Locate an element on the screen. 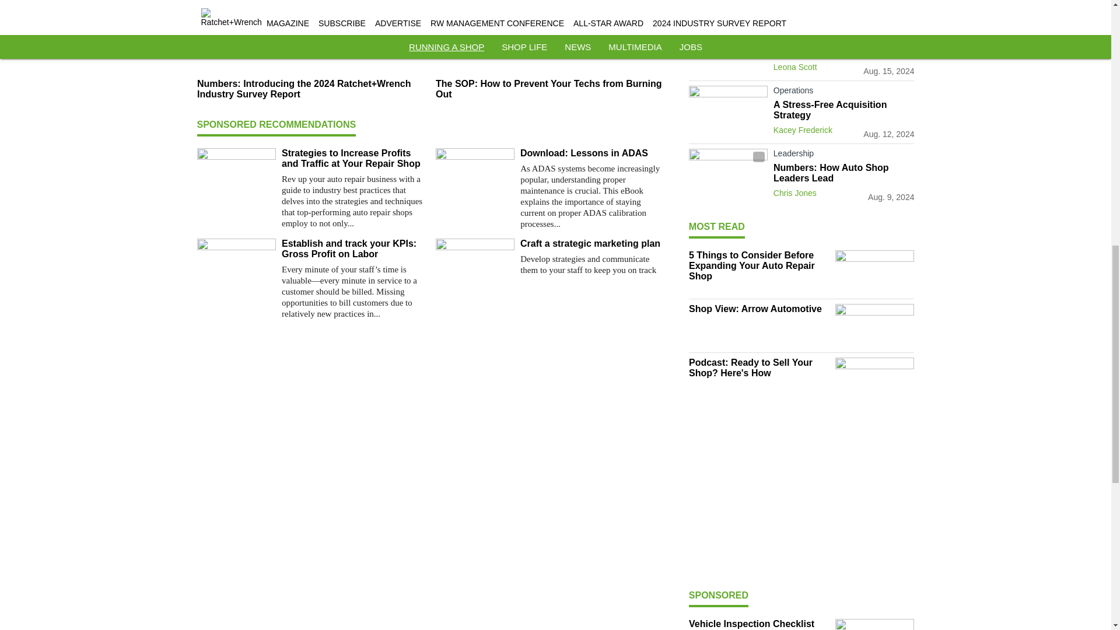 This screenshot has height=630, width=1120. Leona Scott is located at coordinates (796, 66).